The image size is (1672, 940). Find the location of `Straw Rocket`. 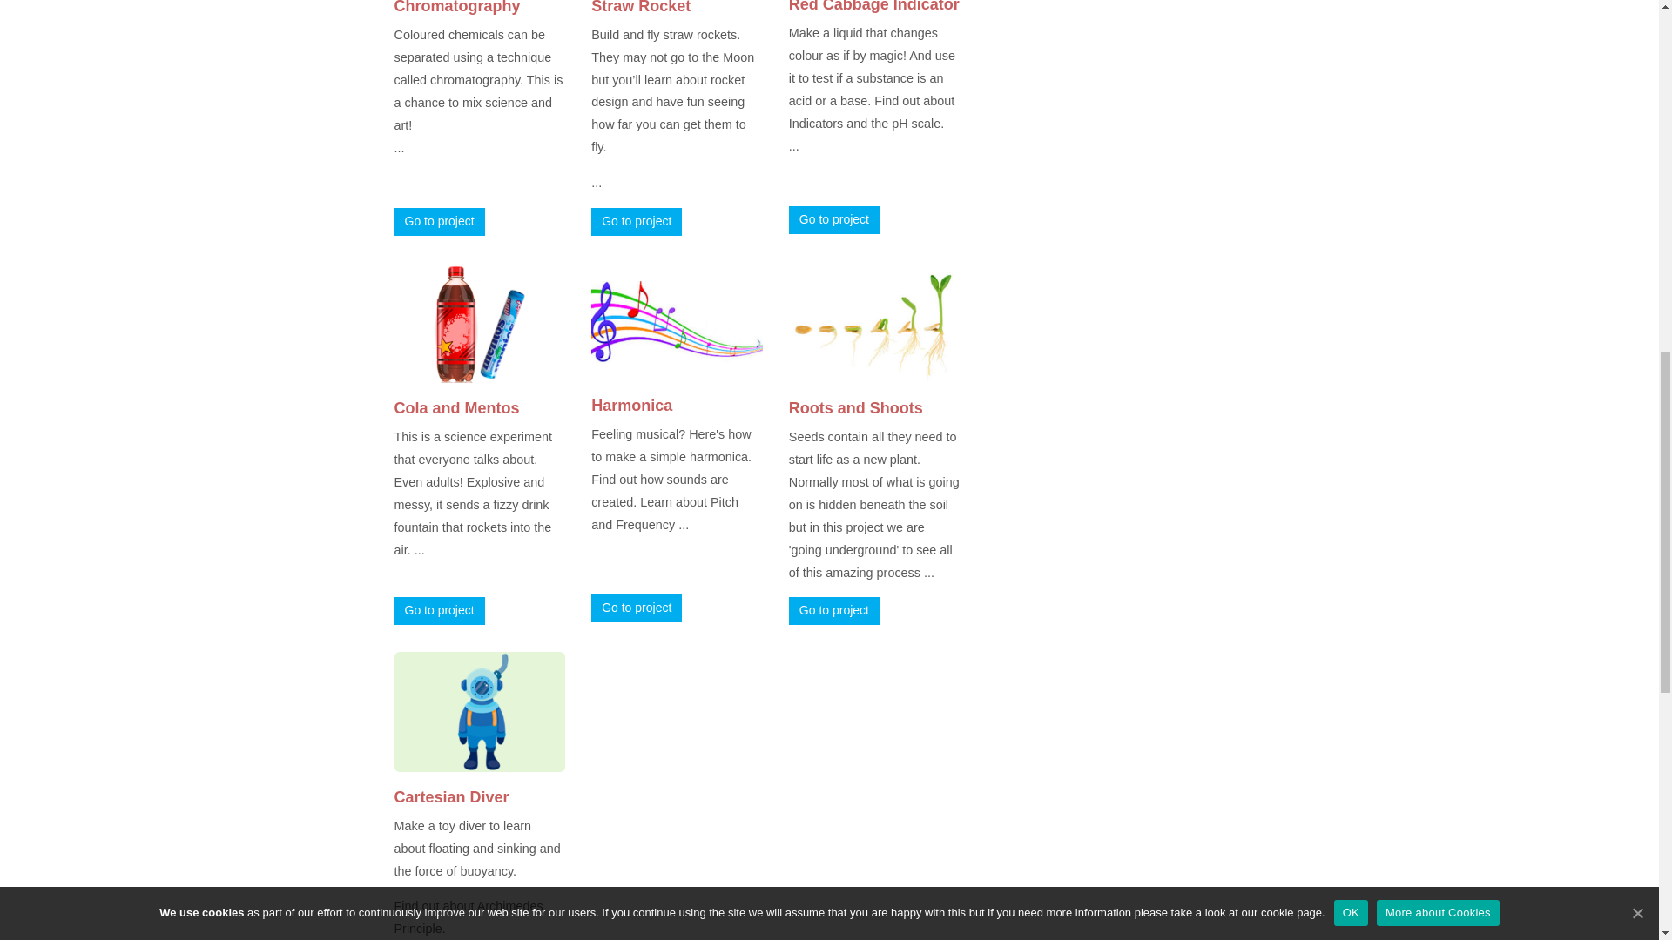

Straw Rocket is located at coordinates (641, 7).